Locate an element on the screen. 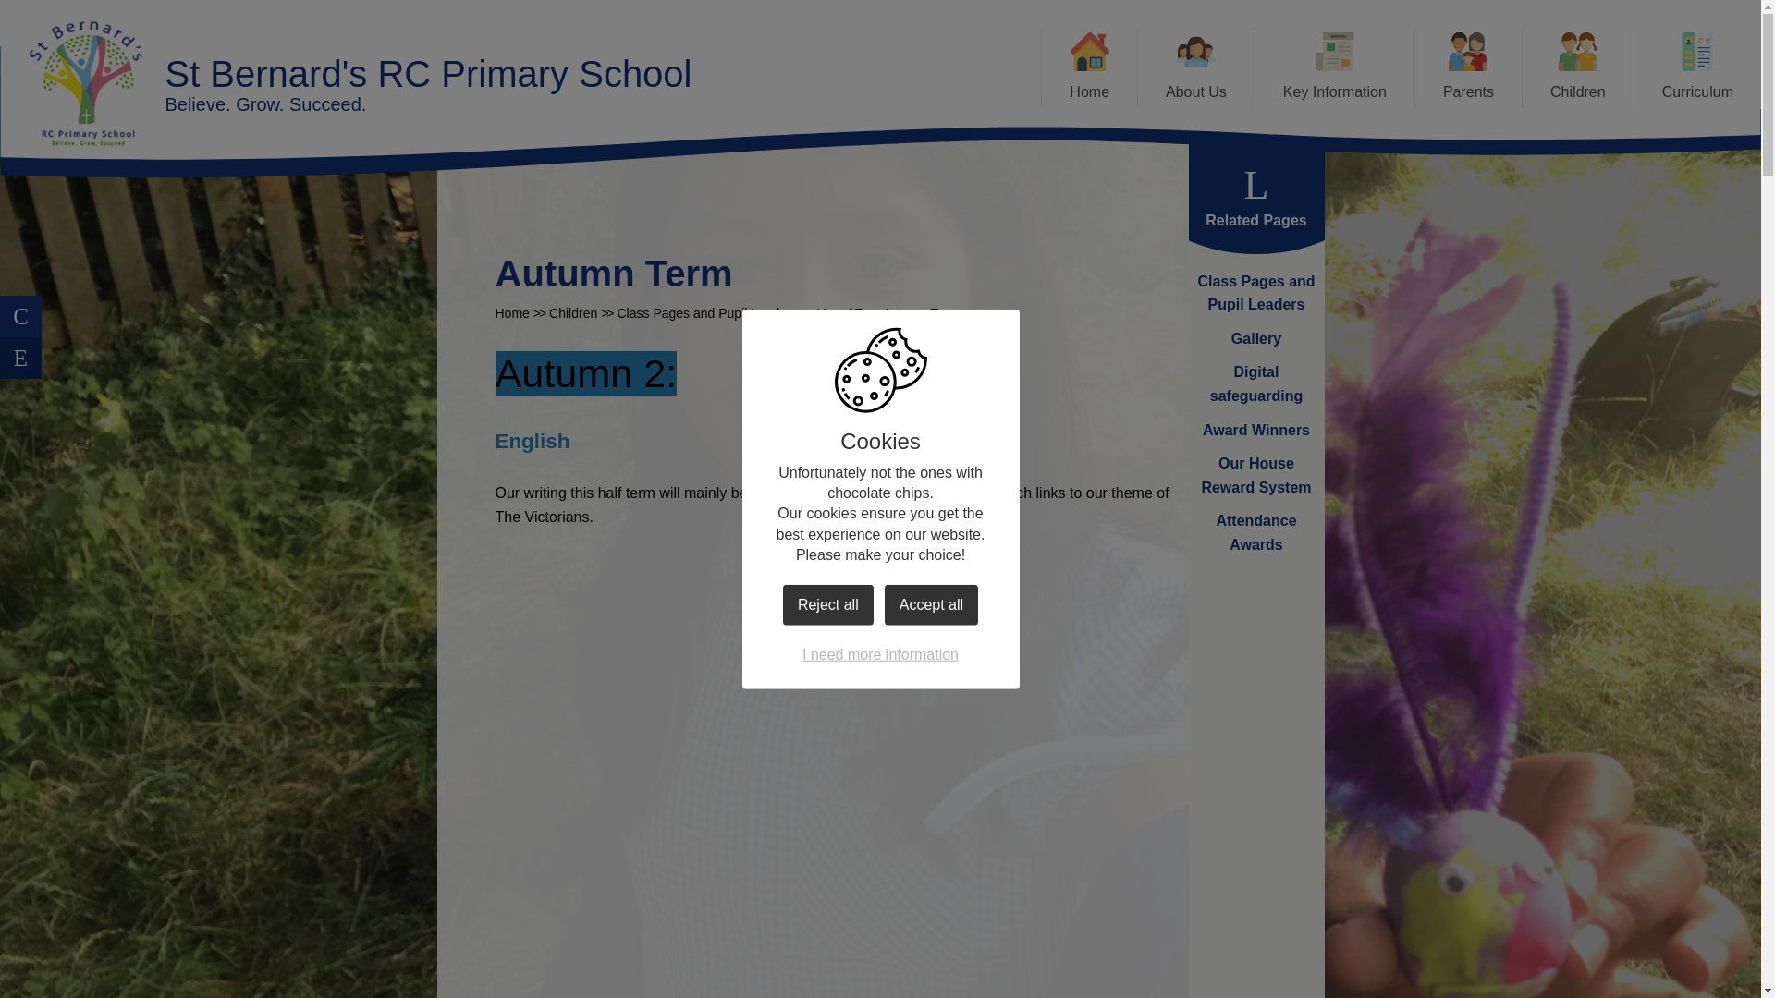 Image resolution: width=1775 pixels, height=998 pixels. About Us is located at coordinates (1196, 68).